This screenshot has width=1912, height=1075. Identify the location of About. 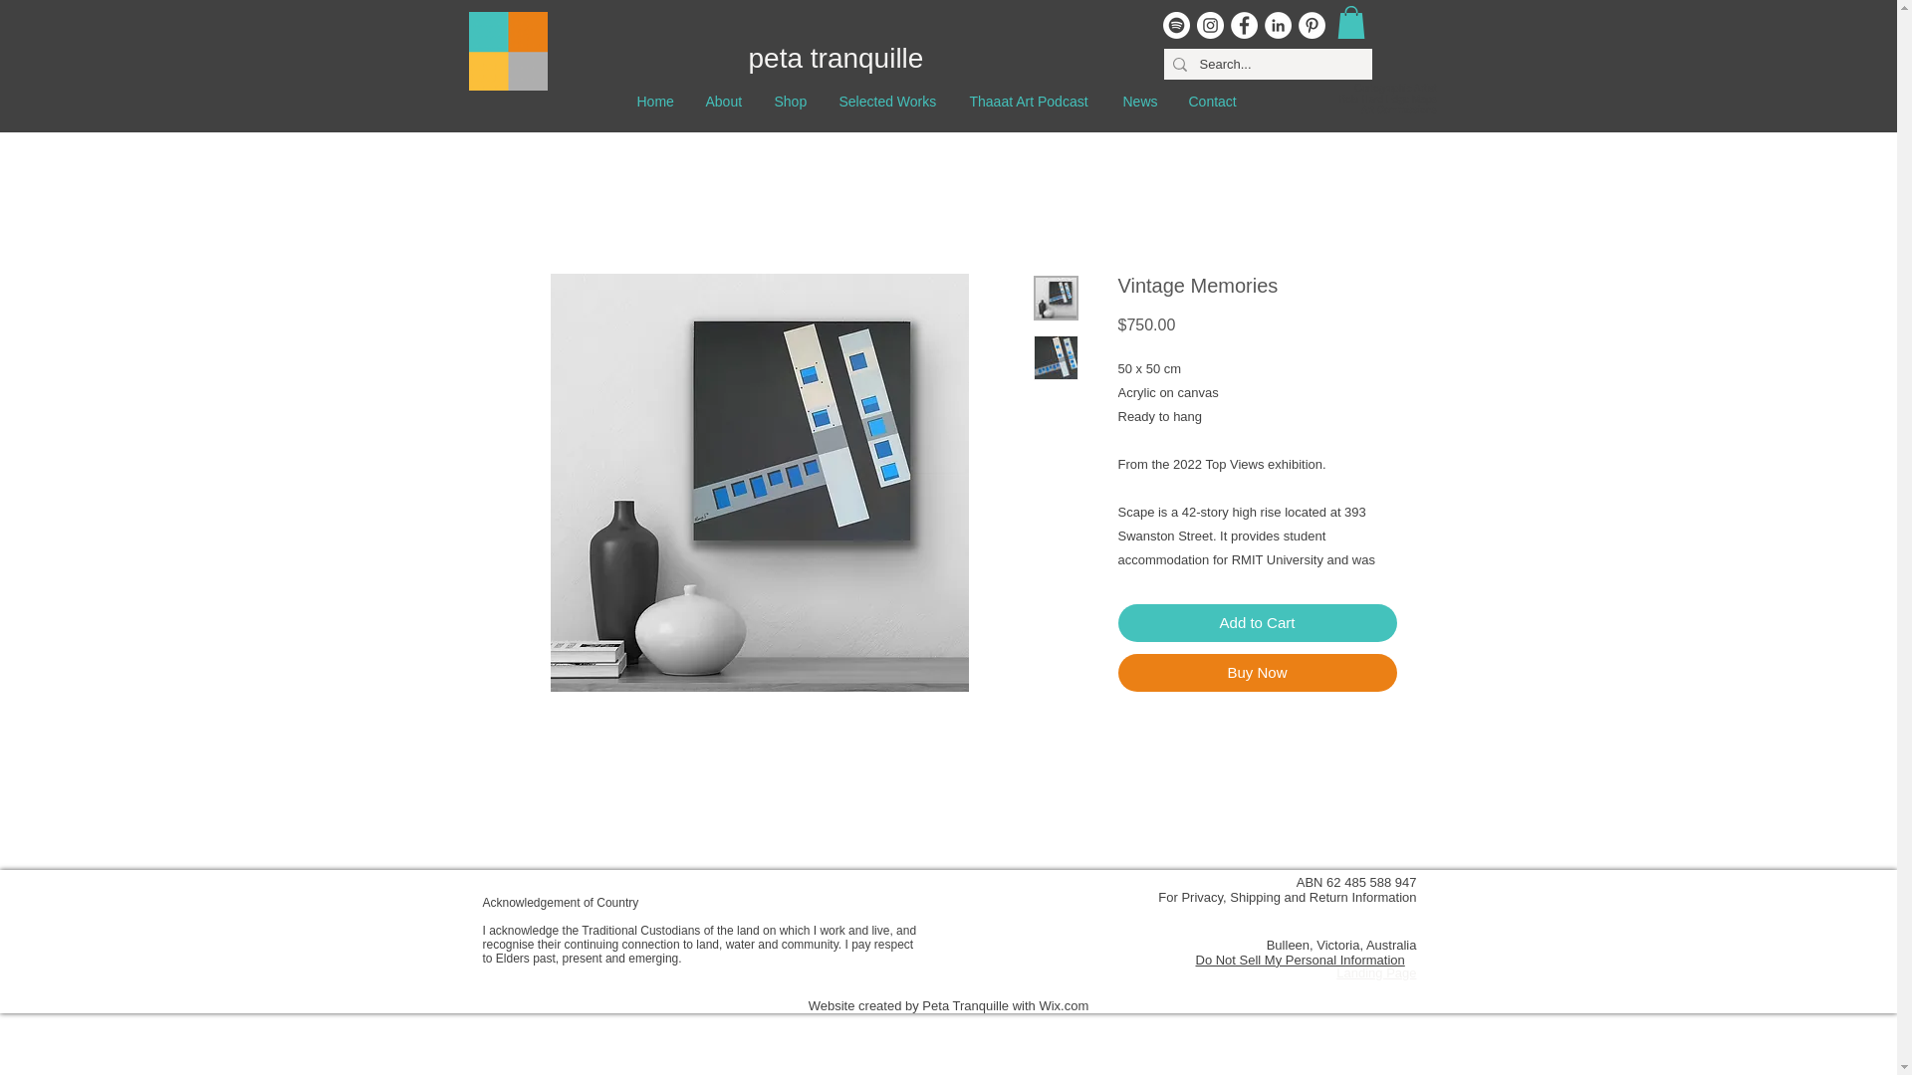
(723, 102).